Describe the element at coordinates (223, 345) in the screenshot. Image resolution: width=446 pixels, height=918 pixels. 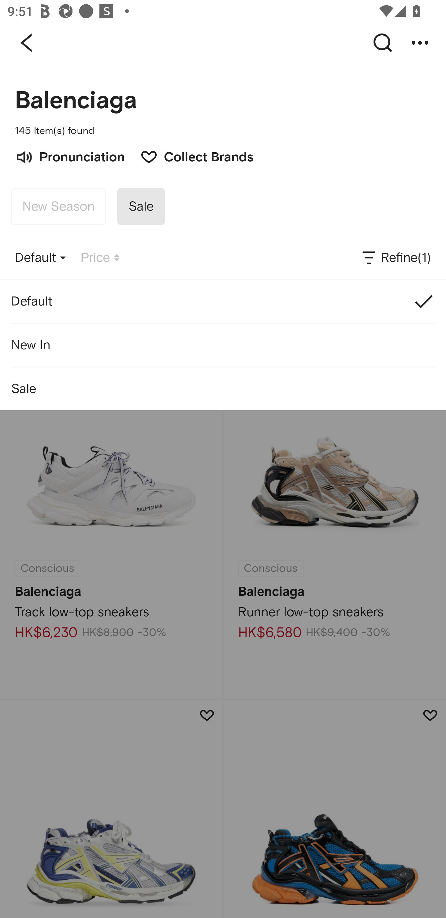
I see `New In` at that location.